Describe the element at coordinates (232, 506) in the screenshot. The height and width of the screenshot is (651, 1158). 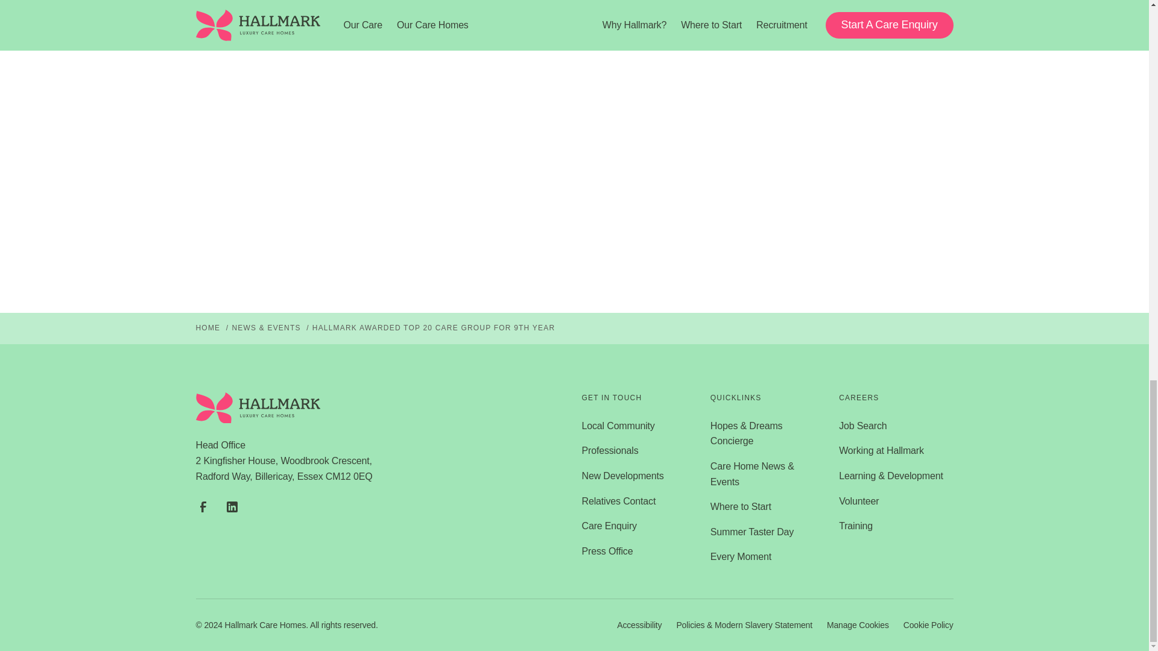
I see `Connect on LinkedIn` at that location.